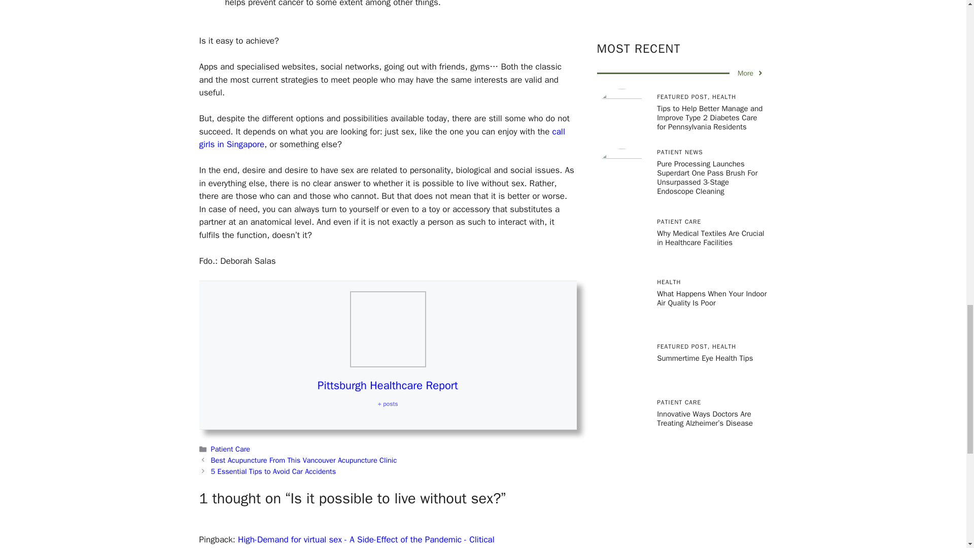 The image size is (974, 548). Describe the element at coordinates (381, 138) in the screenshot. I see `call girls in Singapore` at that location.